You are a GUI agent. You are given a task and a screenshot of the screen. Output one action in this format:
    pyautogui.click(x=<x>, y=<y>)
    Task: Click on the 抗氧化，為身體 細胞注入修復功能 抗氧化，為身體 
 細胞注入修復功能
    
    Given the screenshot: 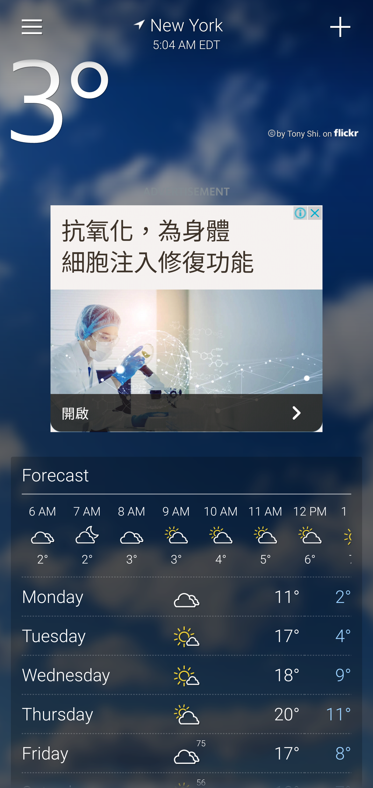 What is the action you would take?
    pyautogui.click(x=158, y=247)
    